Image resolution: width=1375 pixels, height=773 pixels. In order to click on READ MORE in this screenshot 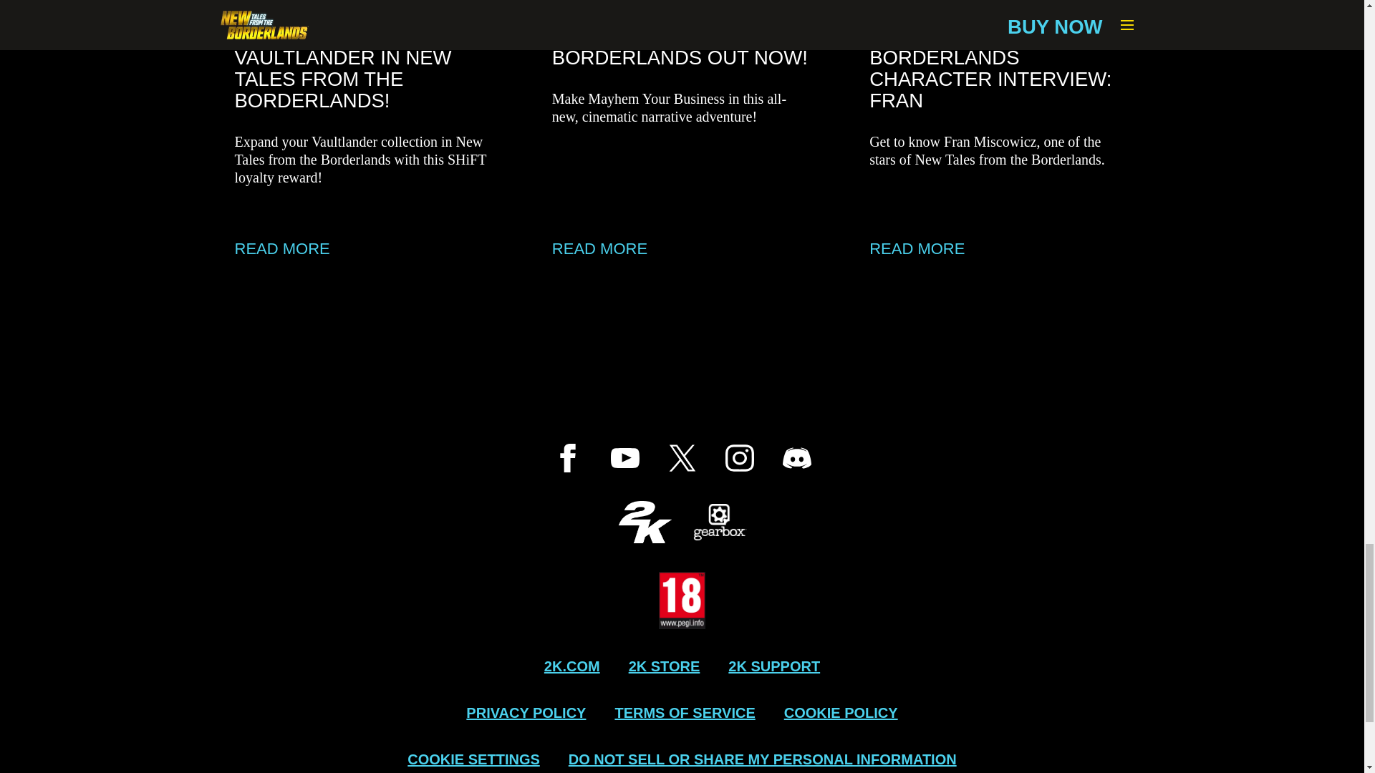, I will do `click(682, 248)`.